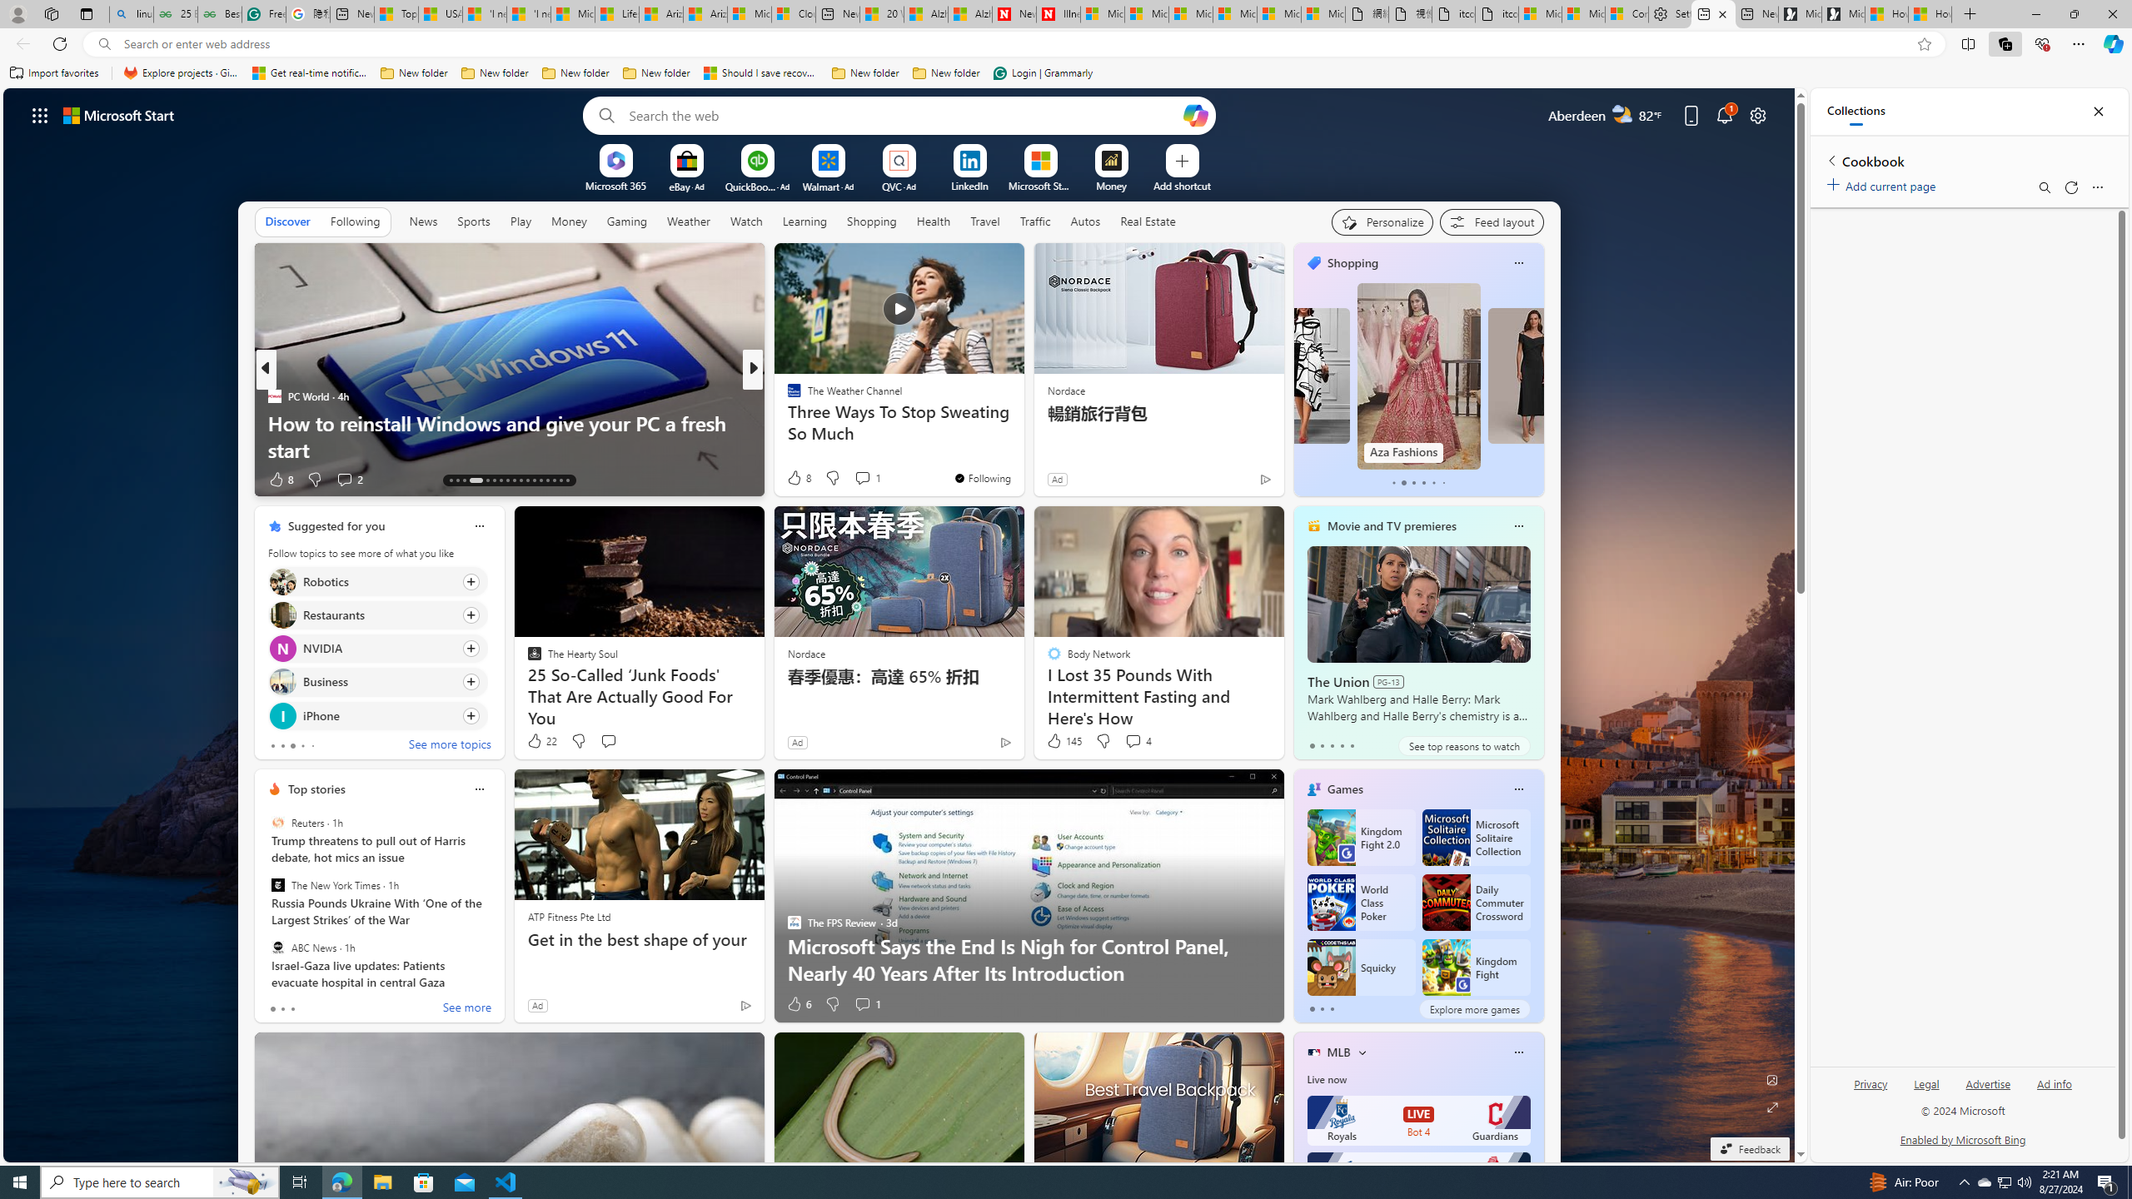  Describe the element at coordinates (343, 479) in the screenshot. I see `View comments 2 Comment` at that location.